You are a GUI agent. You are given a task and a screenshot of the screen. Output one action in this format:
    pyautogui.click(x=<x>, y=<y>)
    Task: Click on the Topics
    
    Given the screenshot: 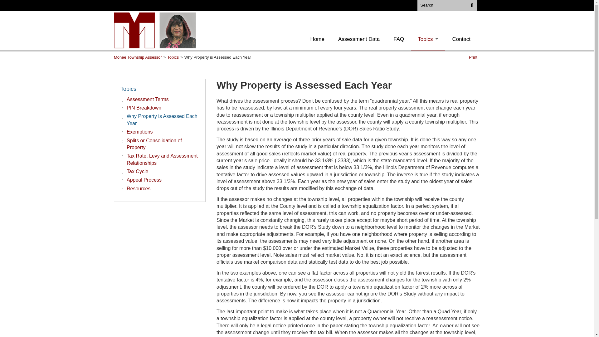 What is the action you would take?
    pyautogui.click(x=173, y=57)
    